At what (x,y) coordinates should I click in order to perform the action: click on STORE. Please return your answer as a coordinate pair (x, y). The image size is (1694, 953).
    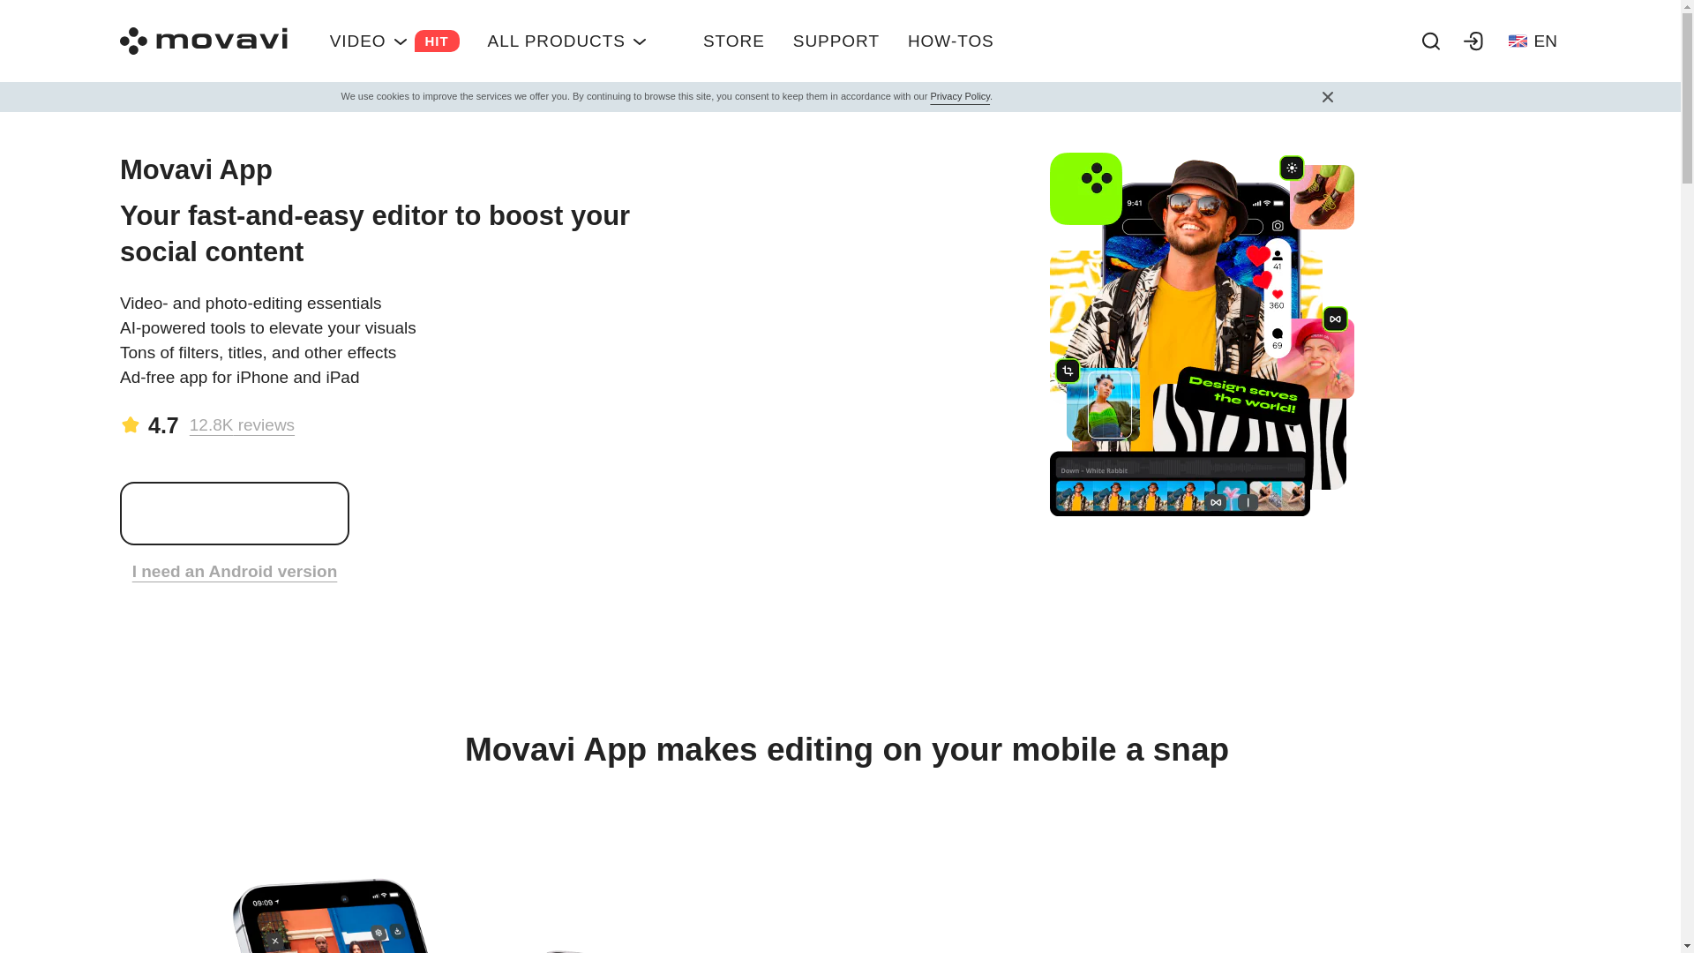
    Looking at the image, I should click on (1533, 41).